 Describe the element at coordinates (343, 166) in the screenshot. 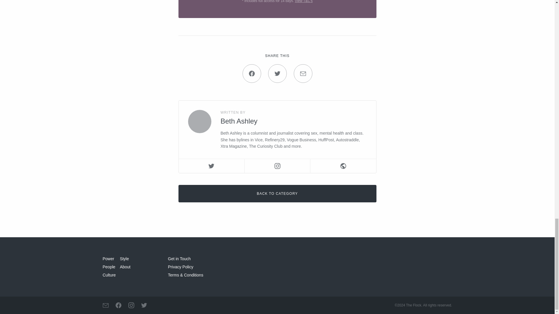

I see `Website` at that location.